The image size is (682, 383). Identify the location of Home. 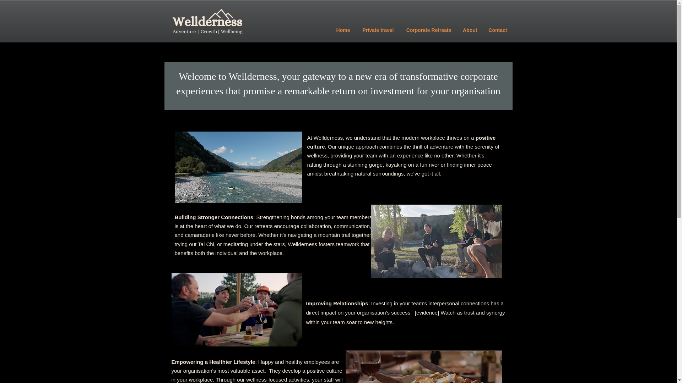
(342, 30).